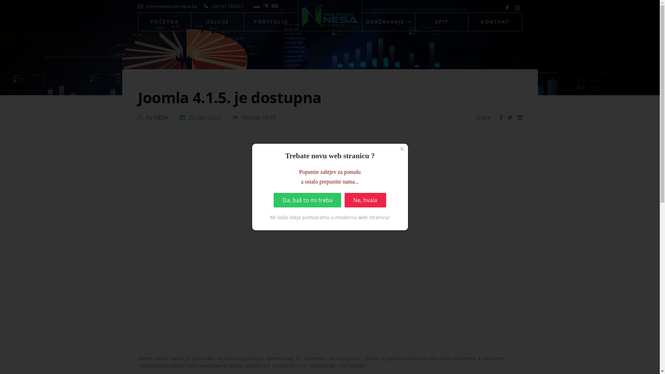  What do you see at coordinates (520, 117) in the screenshot?
I see `LinkedIn` at bounding box center [520, 117].